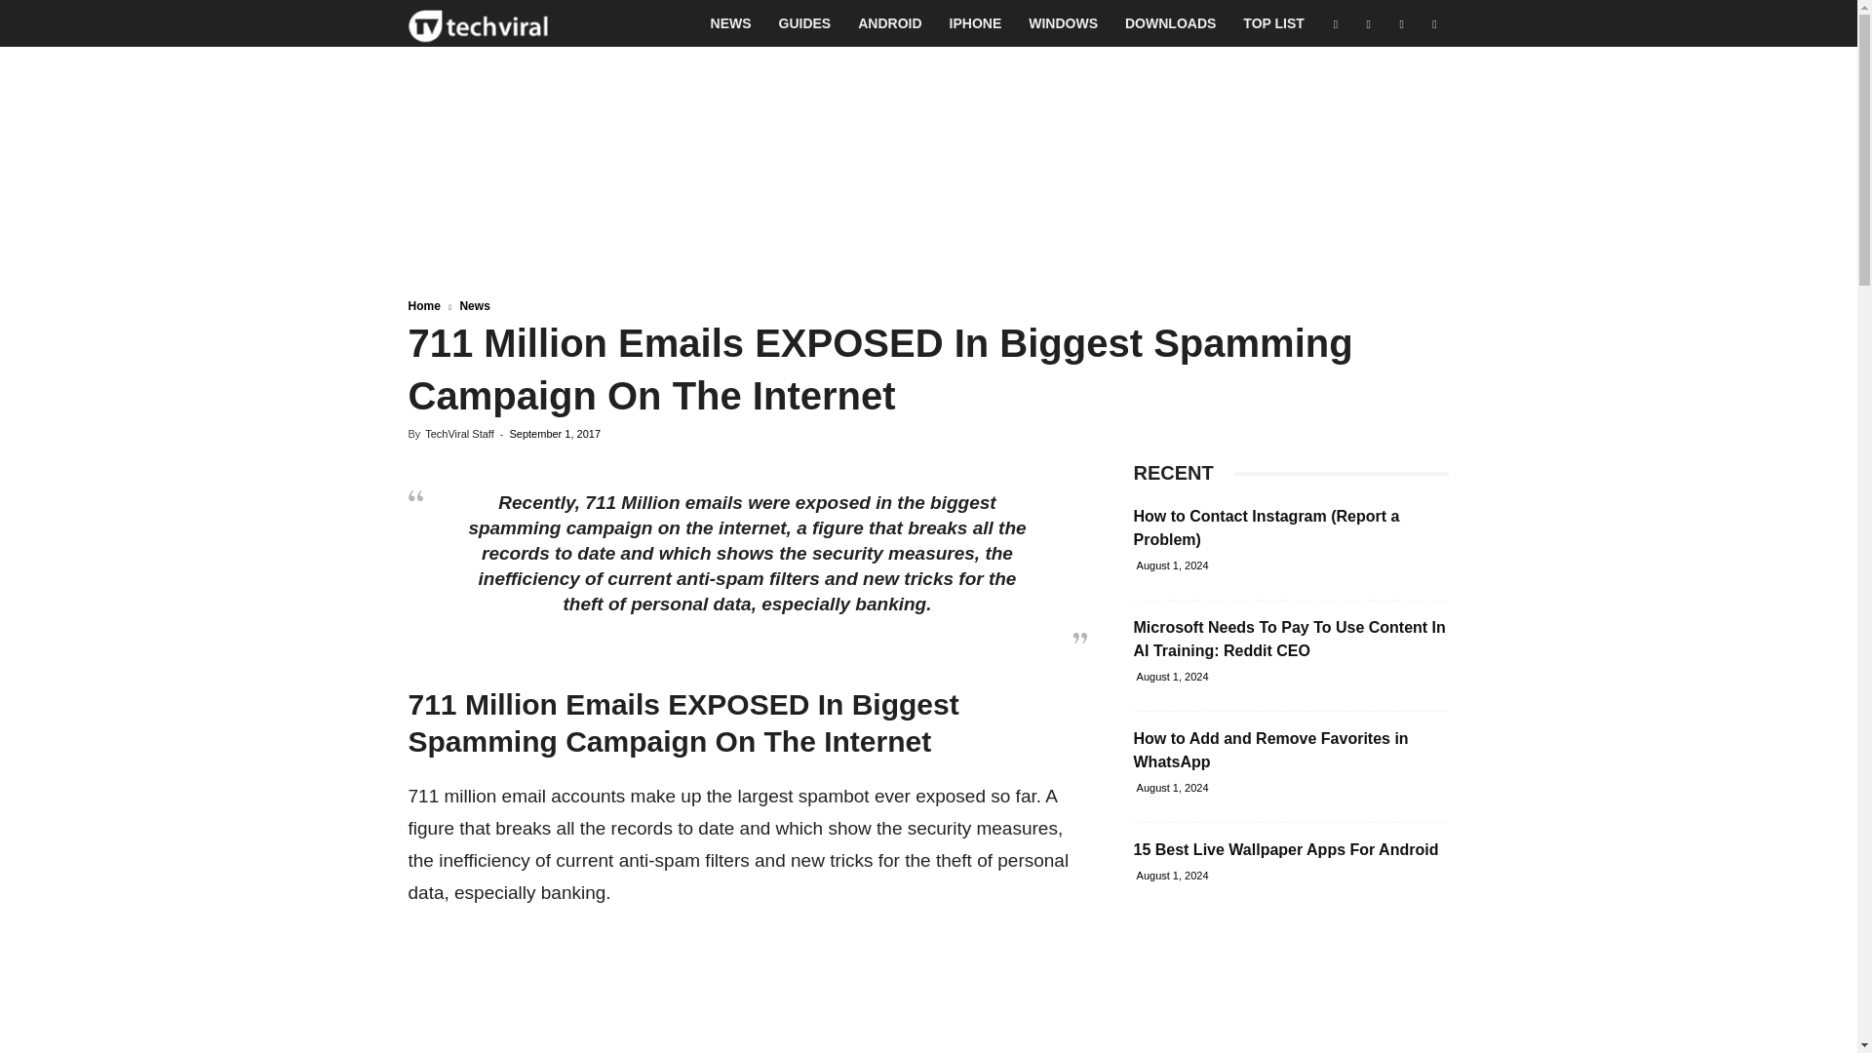 The width and height of the screenshot is (1872, 1053). Describe the element at coordinates (478, 23) in the screenshot. I see `Tech Viral` at that location.